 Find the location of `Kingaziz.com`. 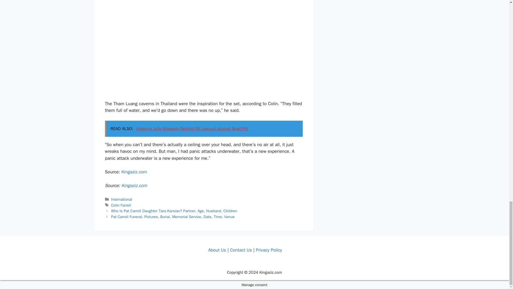

Kingaziz.com is located at coordinates (134, 185).